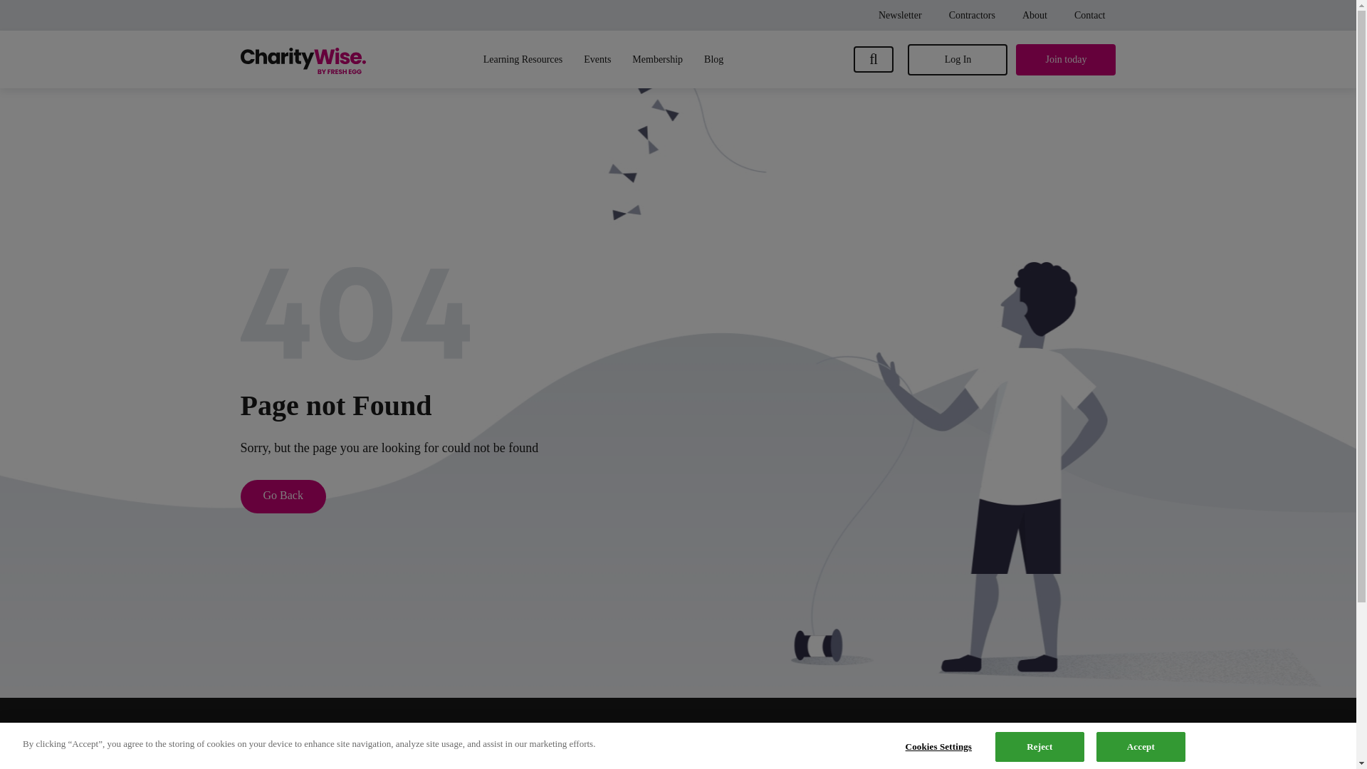 The width and height of the screenshot is (1367, 769). Describe the element at coordinates (971, 16) in the screenshot. I see `Contractors` at that location.